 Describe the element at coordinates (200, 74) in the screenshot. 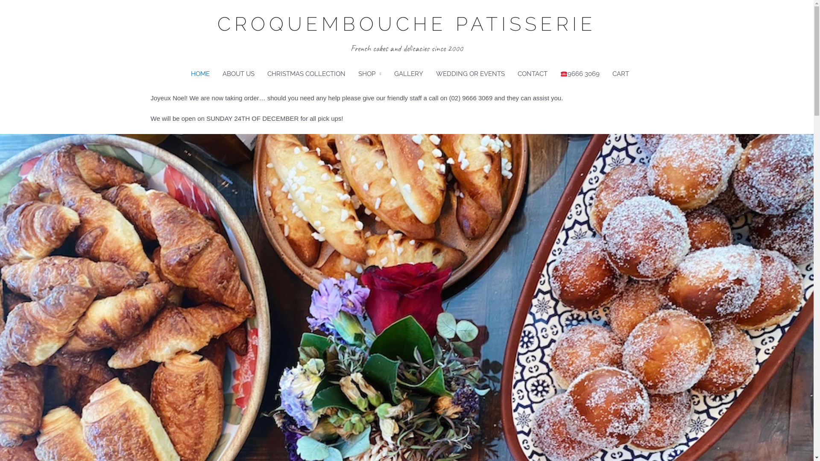

I see `HOME` at that location.